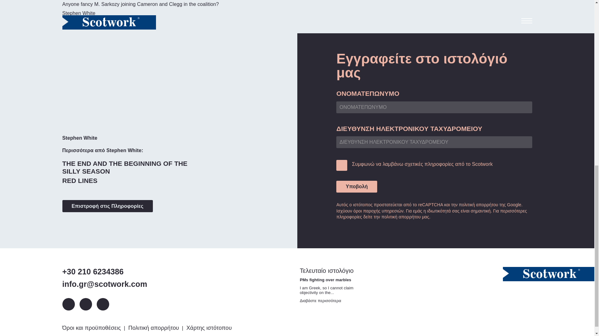  Describe the element at coordinates (131, 167) in the screenshot. I see `The End and the Beginning of the Silly Season` at that location.